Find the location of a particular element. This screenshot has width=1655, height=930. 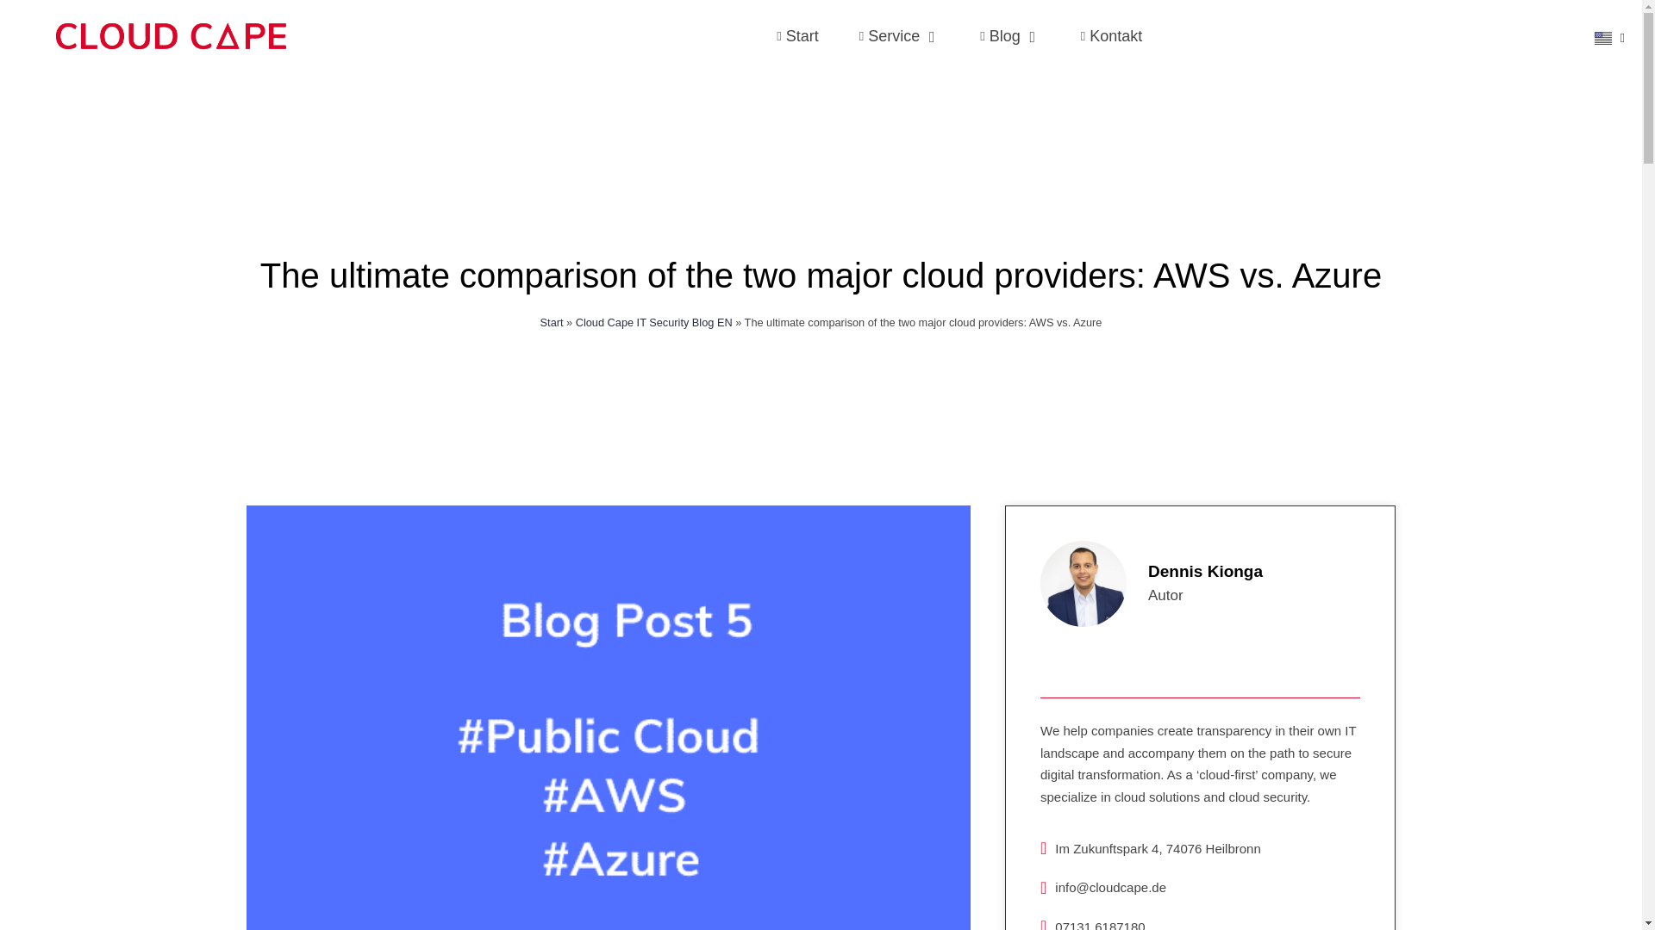

Start is located at coordinates (797, 37).